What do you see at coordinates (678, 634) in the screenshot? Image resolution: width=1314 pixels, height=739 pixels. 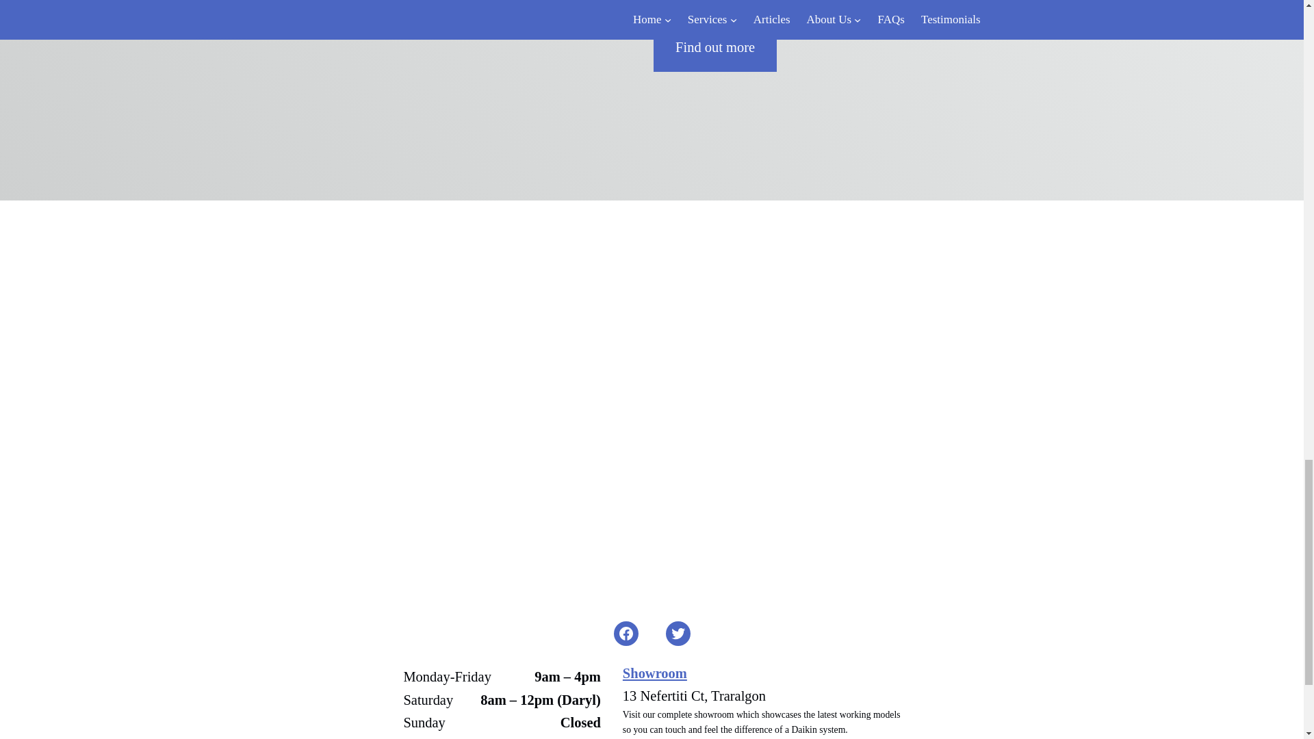 I see `Twitter` at bounding box center [678, 634].